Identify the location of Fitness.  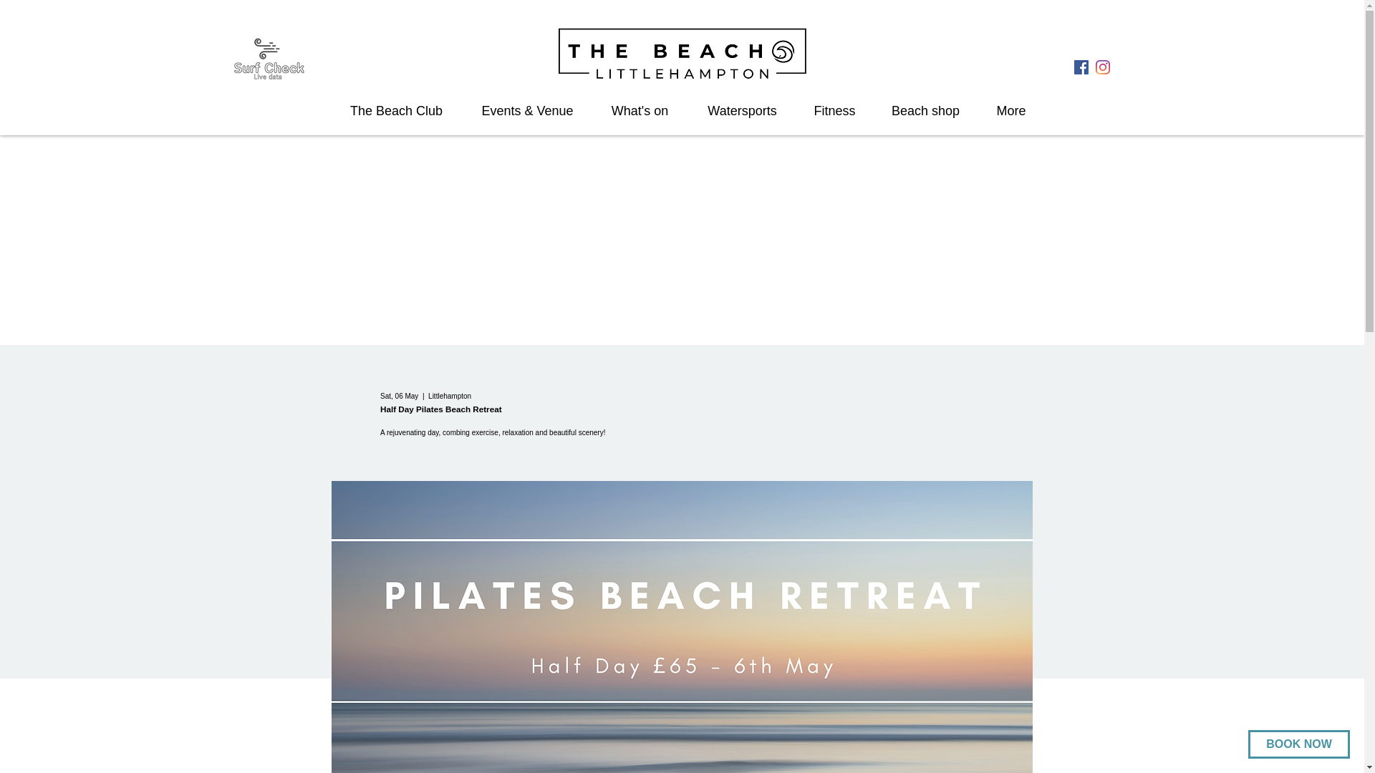
(834, 110).